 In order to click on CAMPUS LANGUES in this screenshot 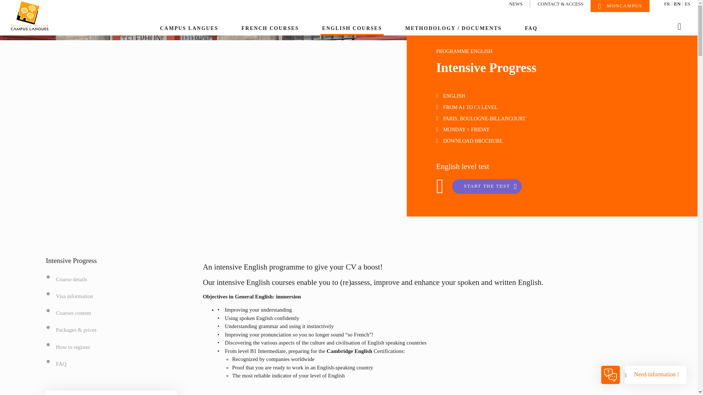, I will do `click(189, 29)`.